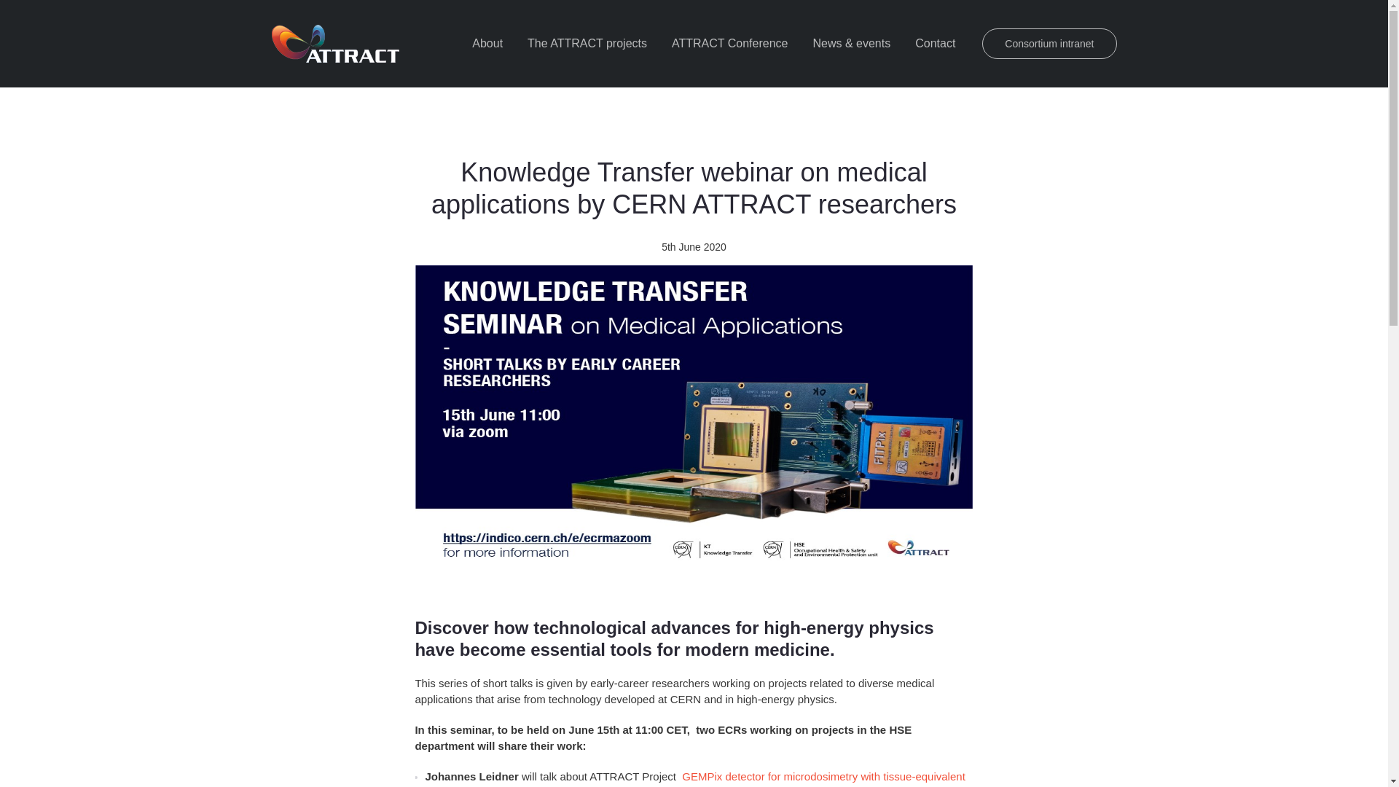  I want to click on 5th June 2020, so click(694, 246).